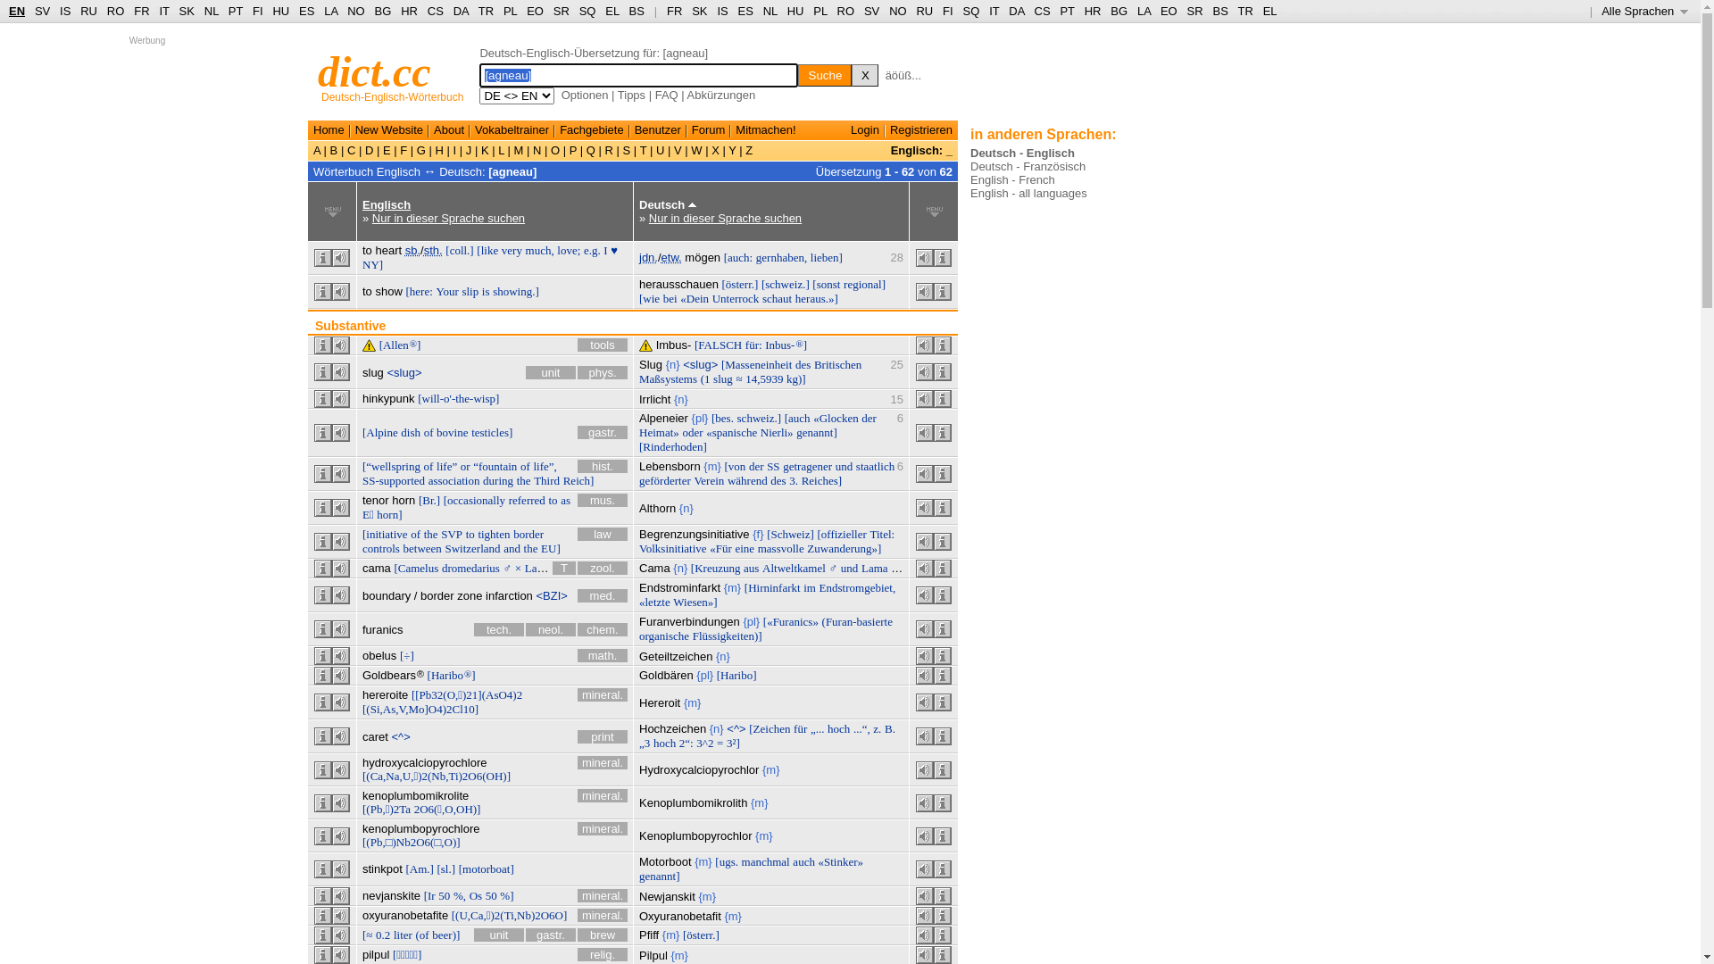 The height and width of the screenshot is (964, 1714). I want to click on Pfiff, so click(649, 935).